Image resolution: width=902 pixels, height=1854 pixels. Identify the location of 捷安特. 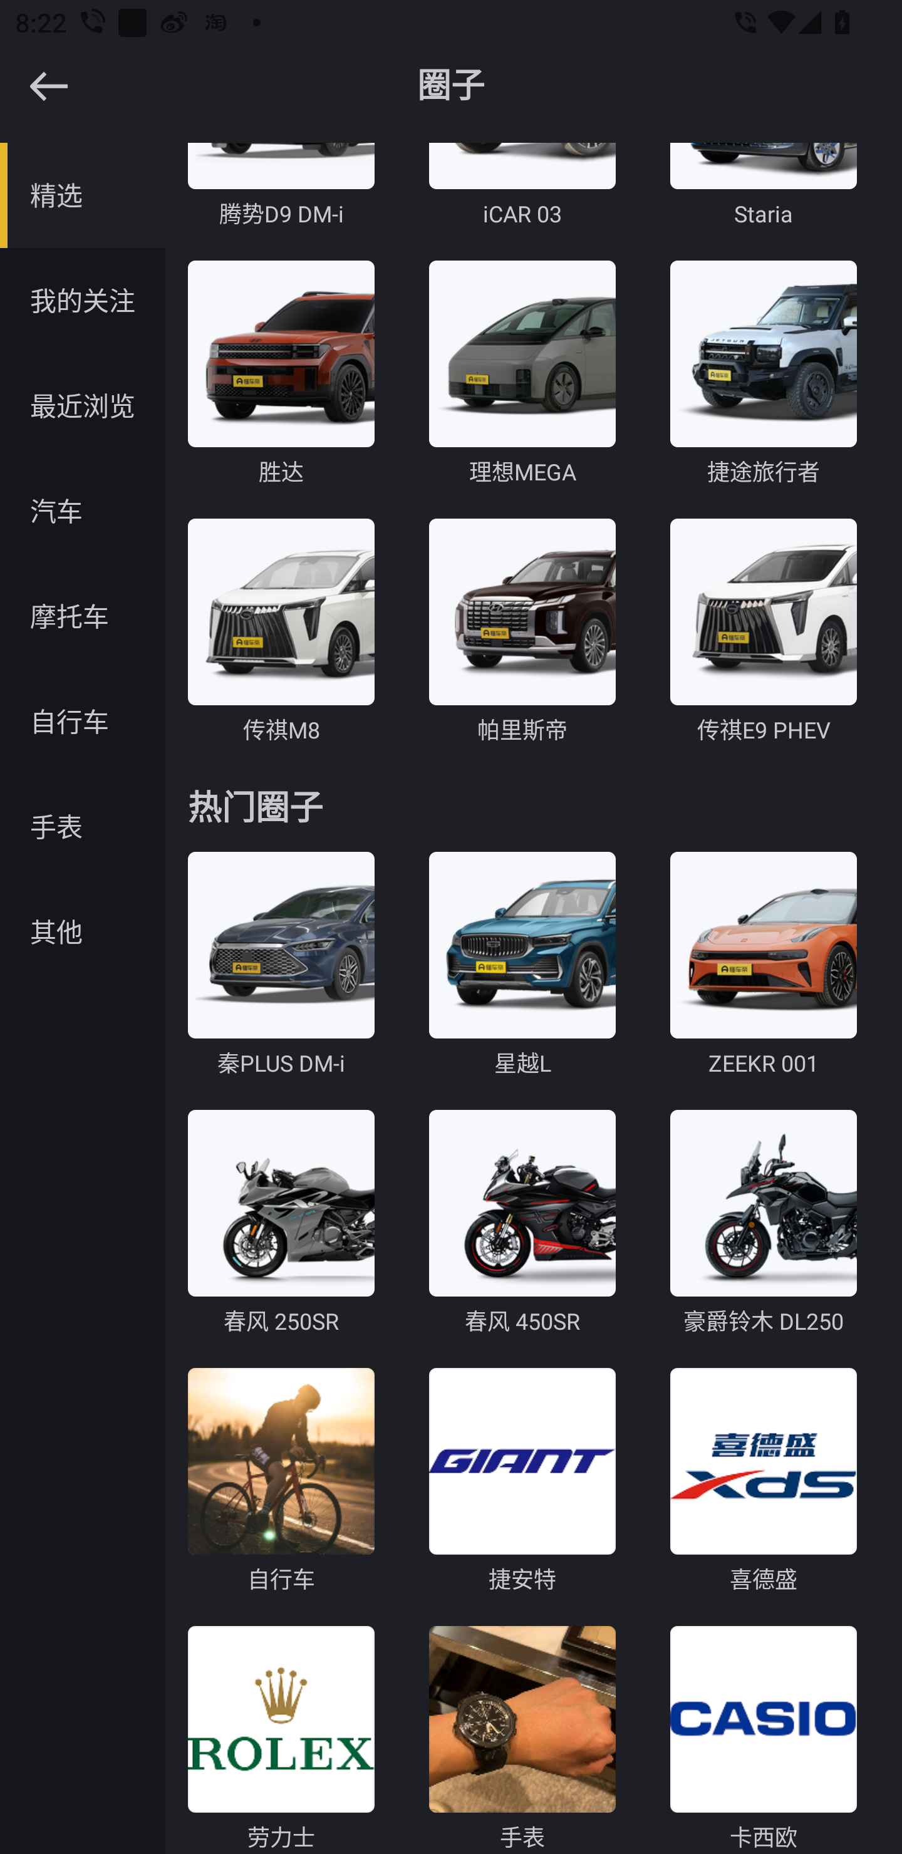
(522, 1482).